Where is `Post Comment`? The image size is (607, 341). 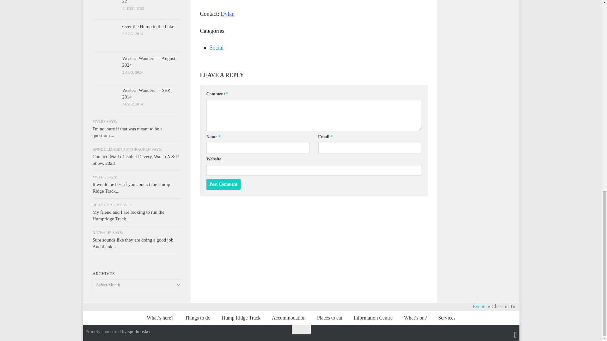 Post Comment is located at coordinates (223, 184).